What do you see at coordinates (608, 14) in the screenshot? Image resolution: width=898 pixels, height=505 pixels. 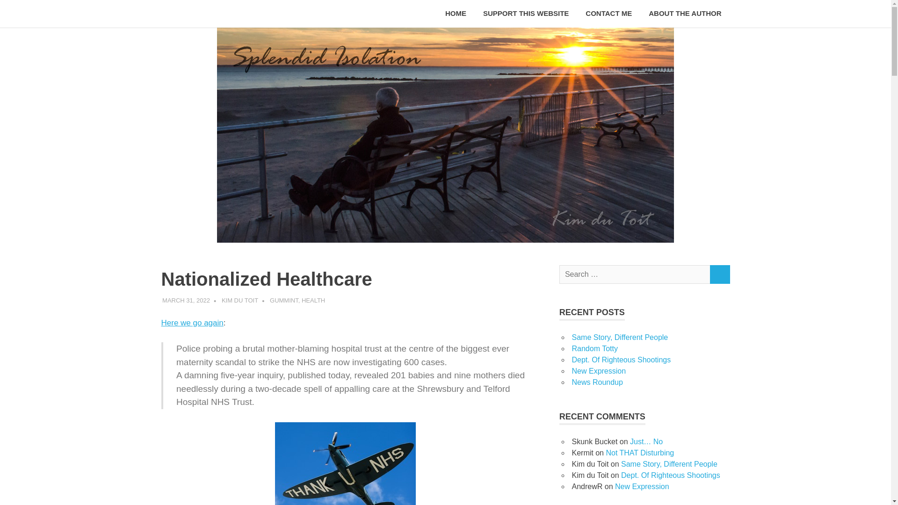 I see `CONTACT ME` at bounding box center [608, 14].